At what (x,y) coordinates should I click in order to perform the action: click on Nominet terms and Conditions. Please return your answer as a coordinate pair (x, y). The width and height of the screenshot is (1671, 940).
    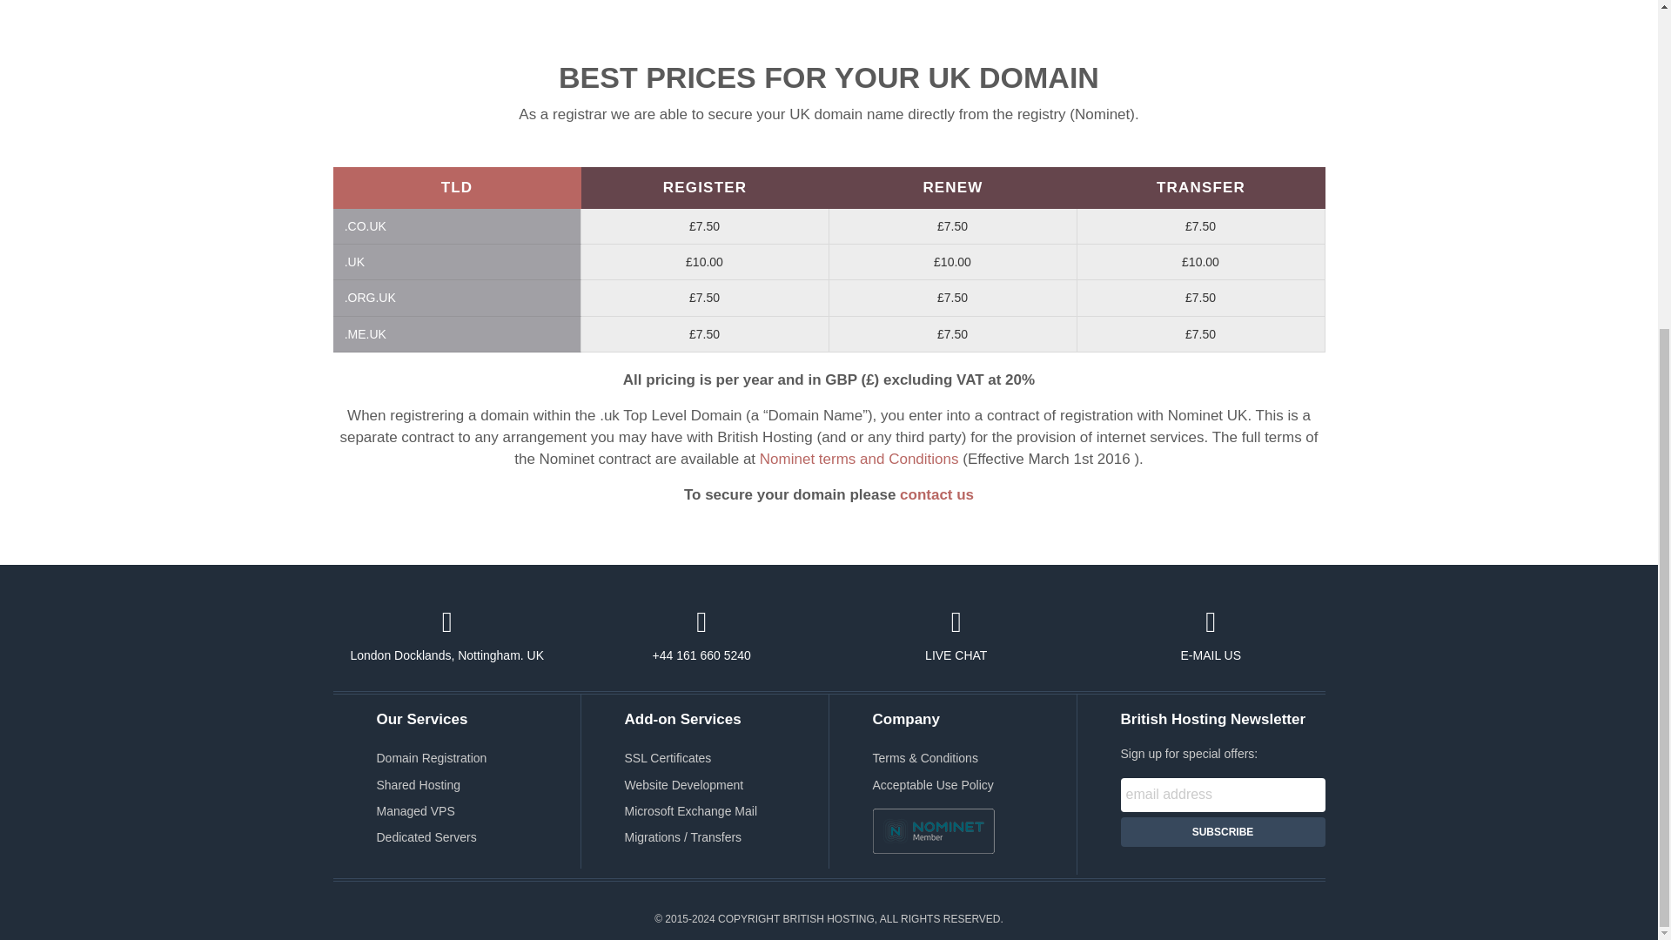
    Looking at the image, I should click on (861, 459).